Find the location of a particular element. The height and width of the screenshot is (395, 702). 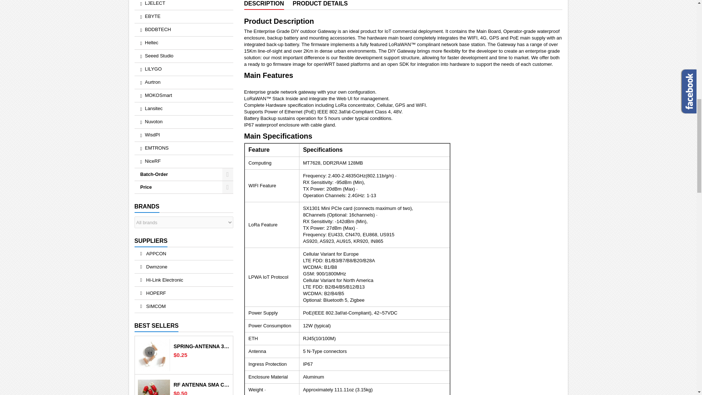

Hi-Link Electronic  is located at coordinates (184, 280).